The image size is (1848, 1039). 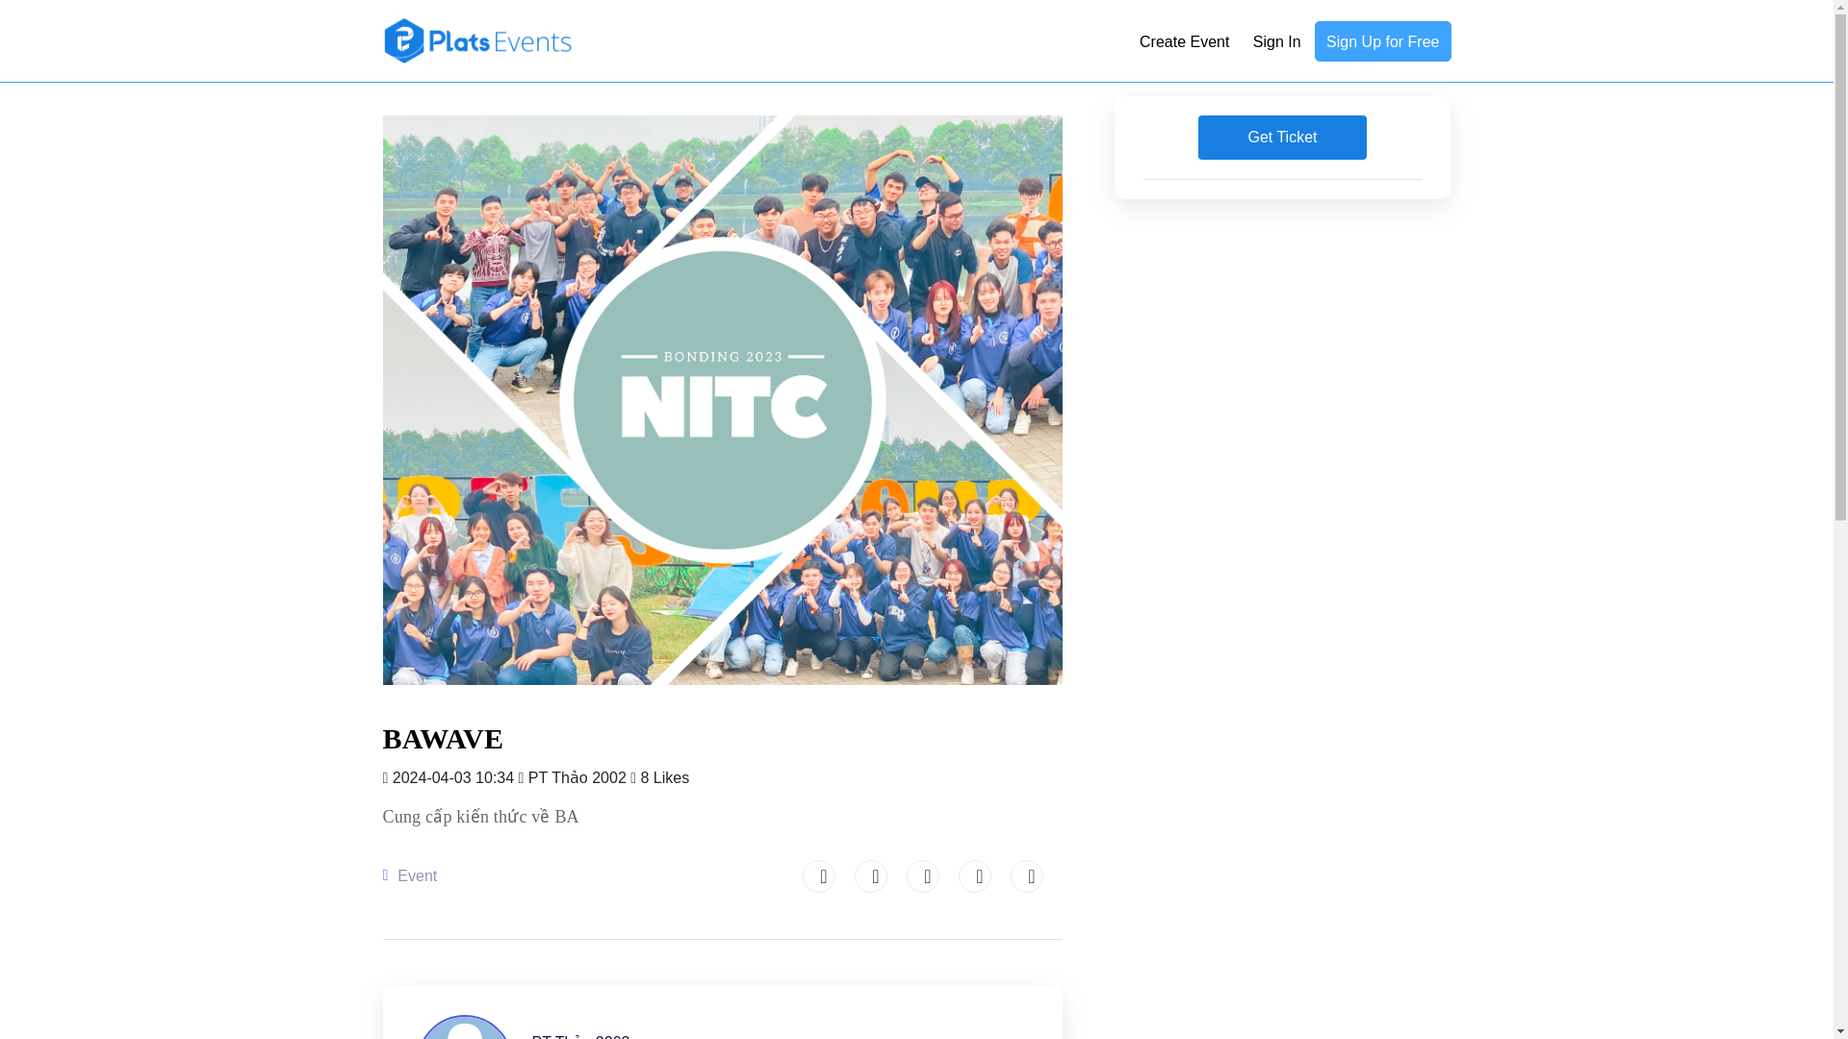 What do you see at coordinates (1184, 41) in the screenshot?
I see `Create Event` at bounding box center [1184, 41].